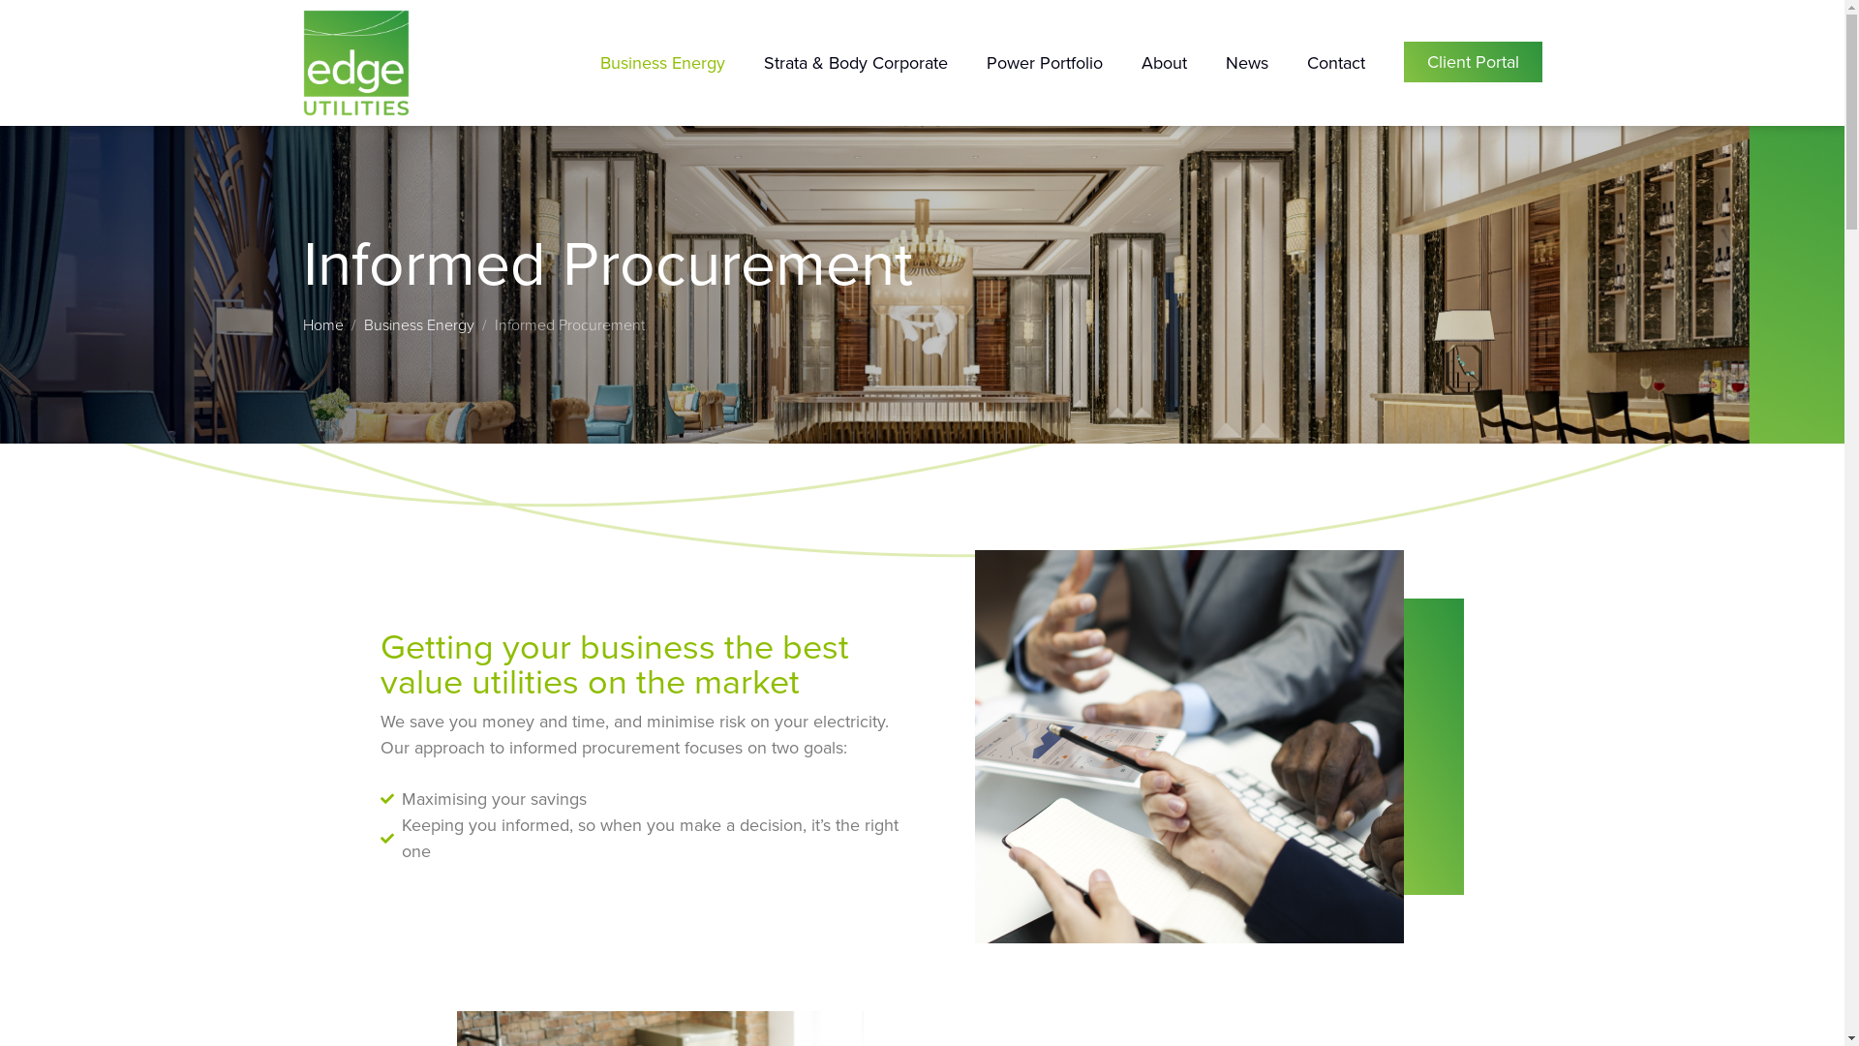 The height and width of the screenshot is (1046, 1859). Describe the element at coordinates (855, 63) in the screenshot. I see `Strata & Body Corporate` at that location.